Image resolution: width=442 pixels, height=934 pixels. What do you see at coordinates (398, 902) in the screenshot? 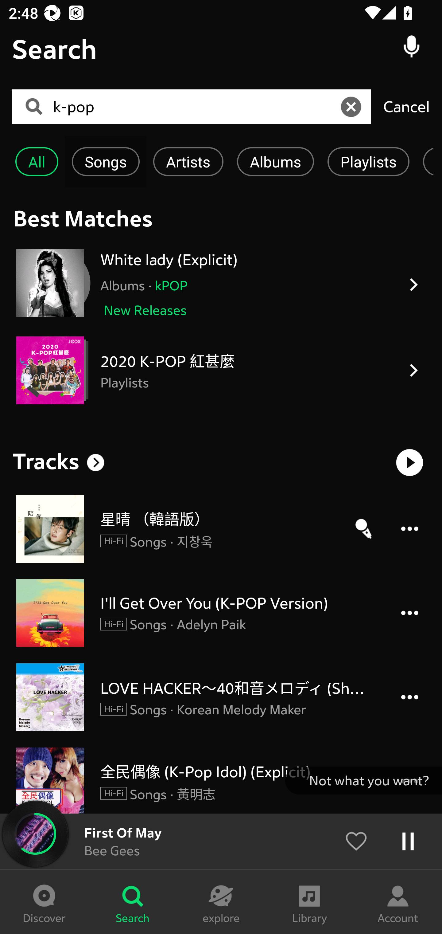
I see `Account` at bounding box center [398, 902].